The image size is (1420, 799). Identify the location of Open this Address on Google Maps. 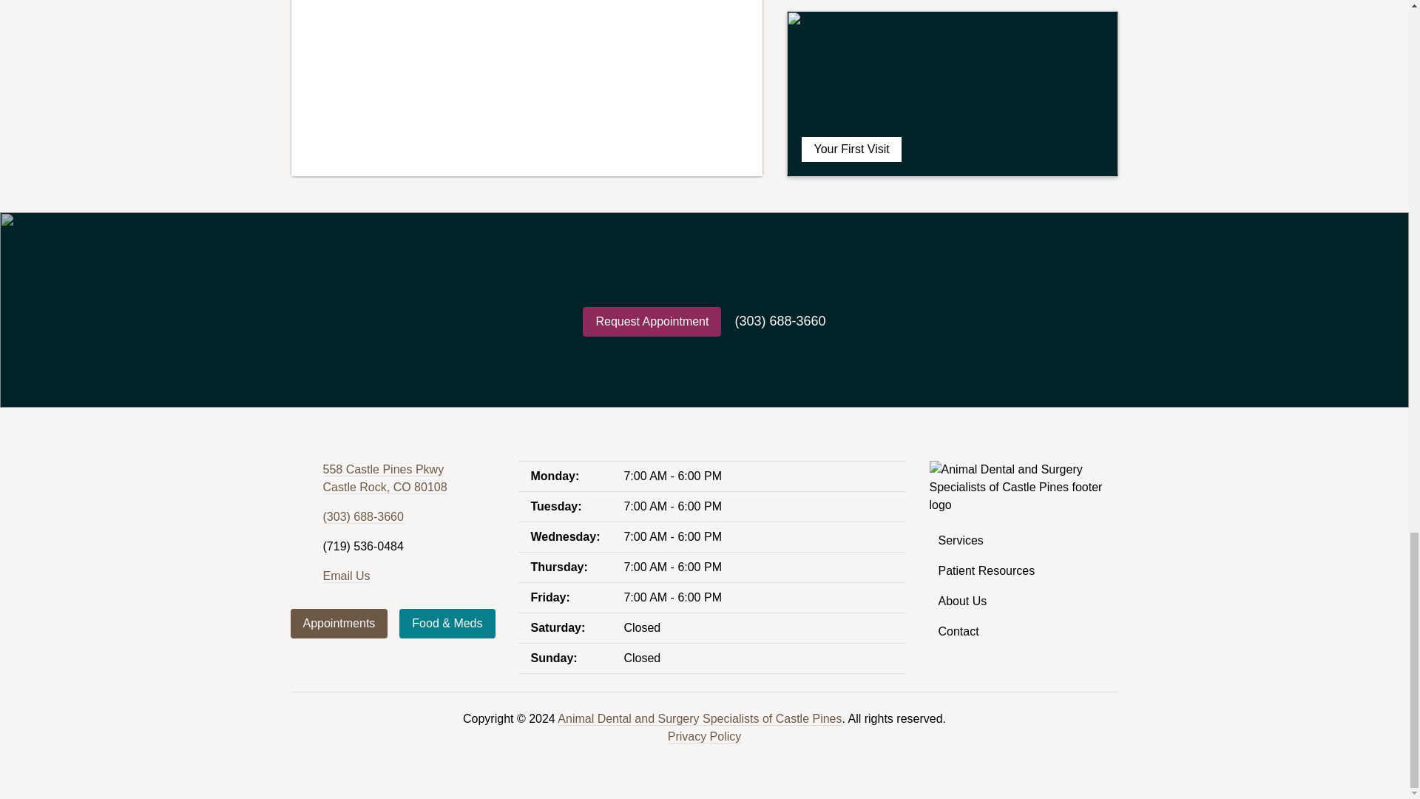
(385, 479).